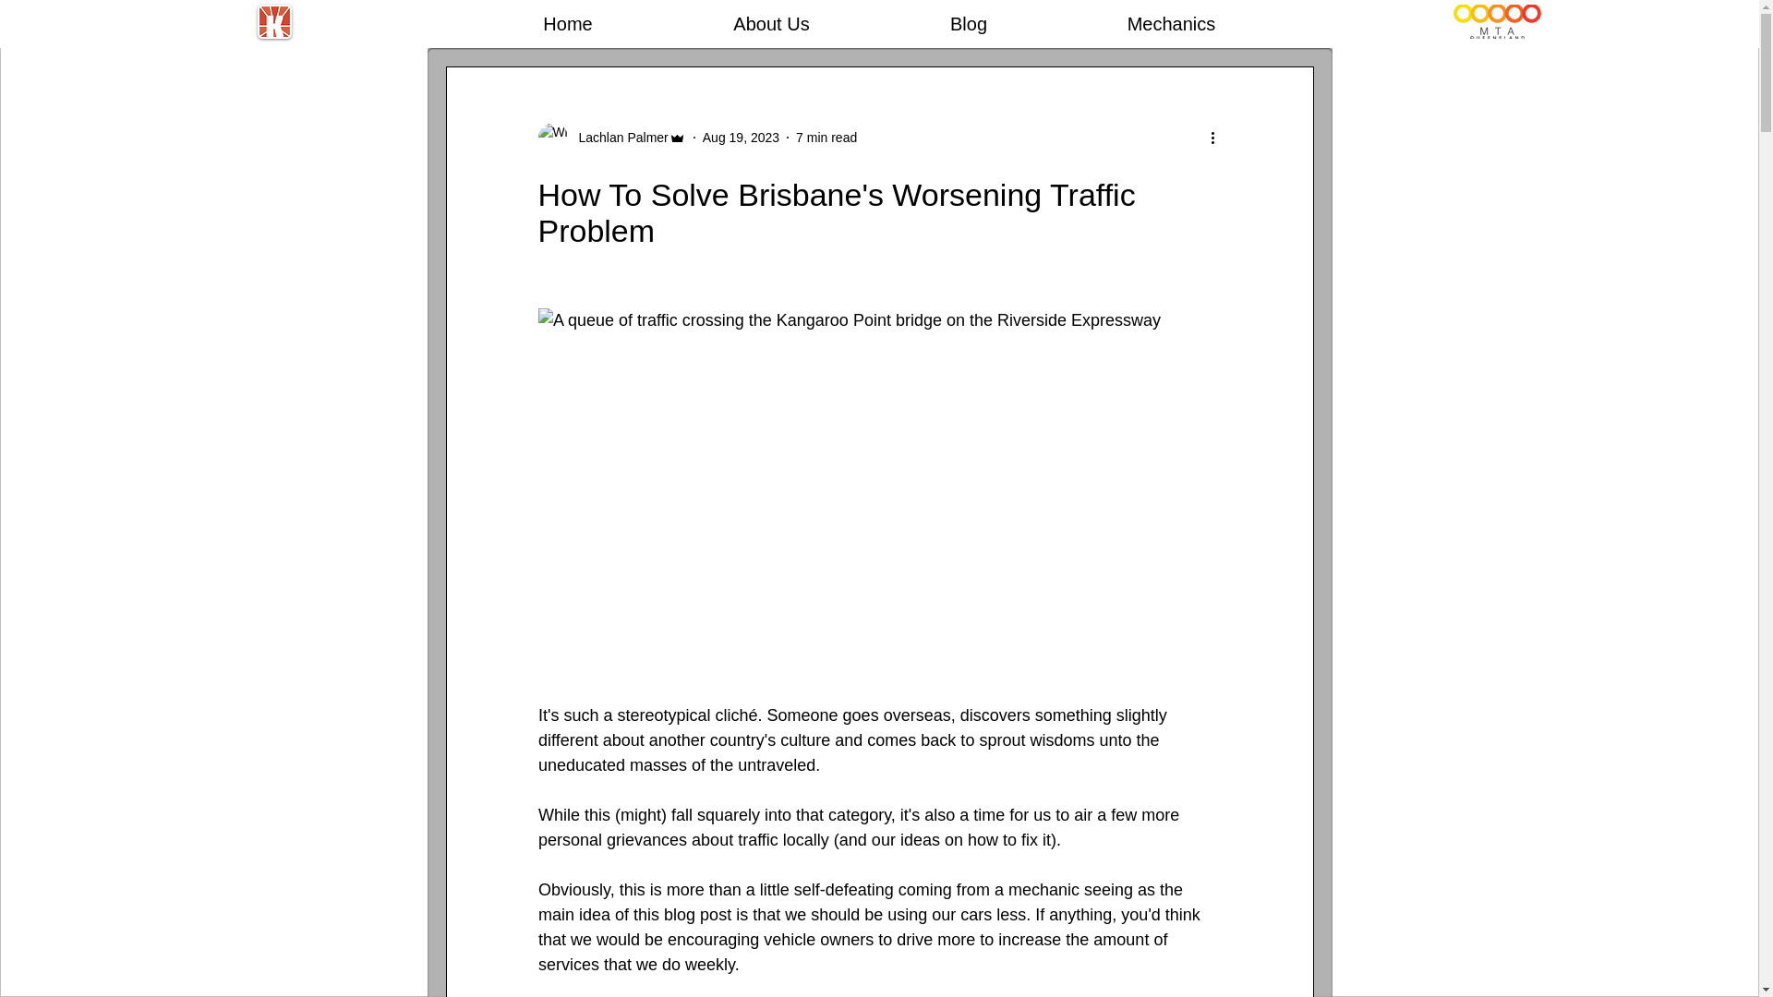  What do you see at coordinates (610, 137) in the screenshot?
I see `Lachlan Palmer` at bounding box center [610, 137].